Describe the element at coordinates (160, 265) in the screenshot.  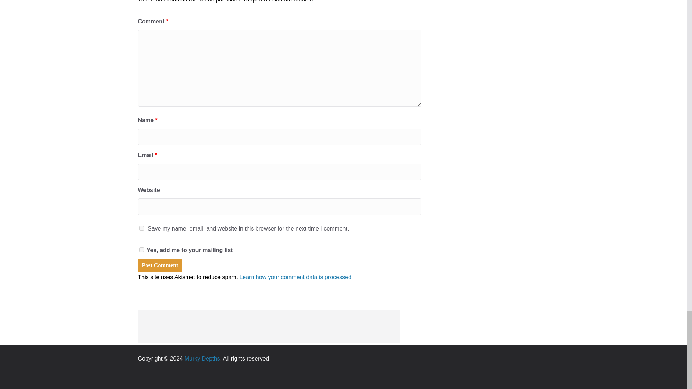
I see `Post Comment` at that location.